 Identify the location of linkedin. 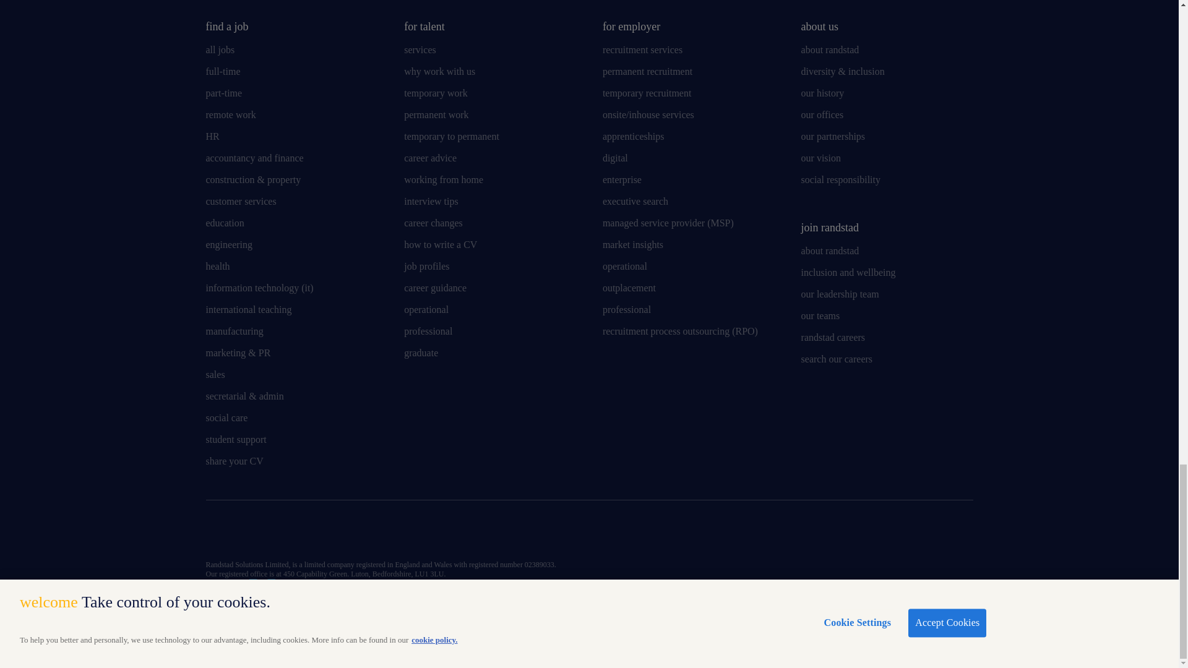
(215, 534).